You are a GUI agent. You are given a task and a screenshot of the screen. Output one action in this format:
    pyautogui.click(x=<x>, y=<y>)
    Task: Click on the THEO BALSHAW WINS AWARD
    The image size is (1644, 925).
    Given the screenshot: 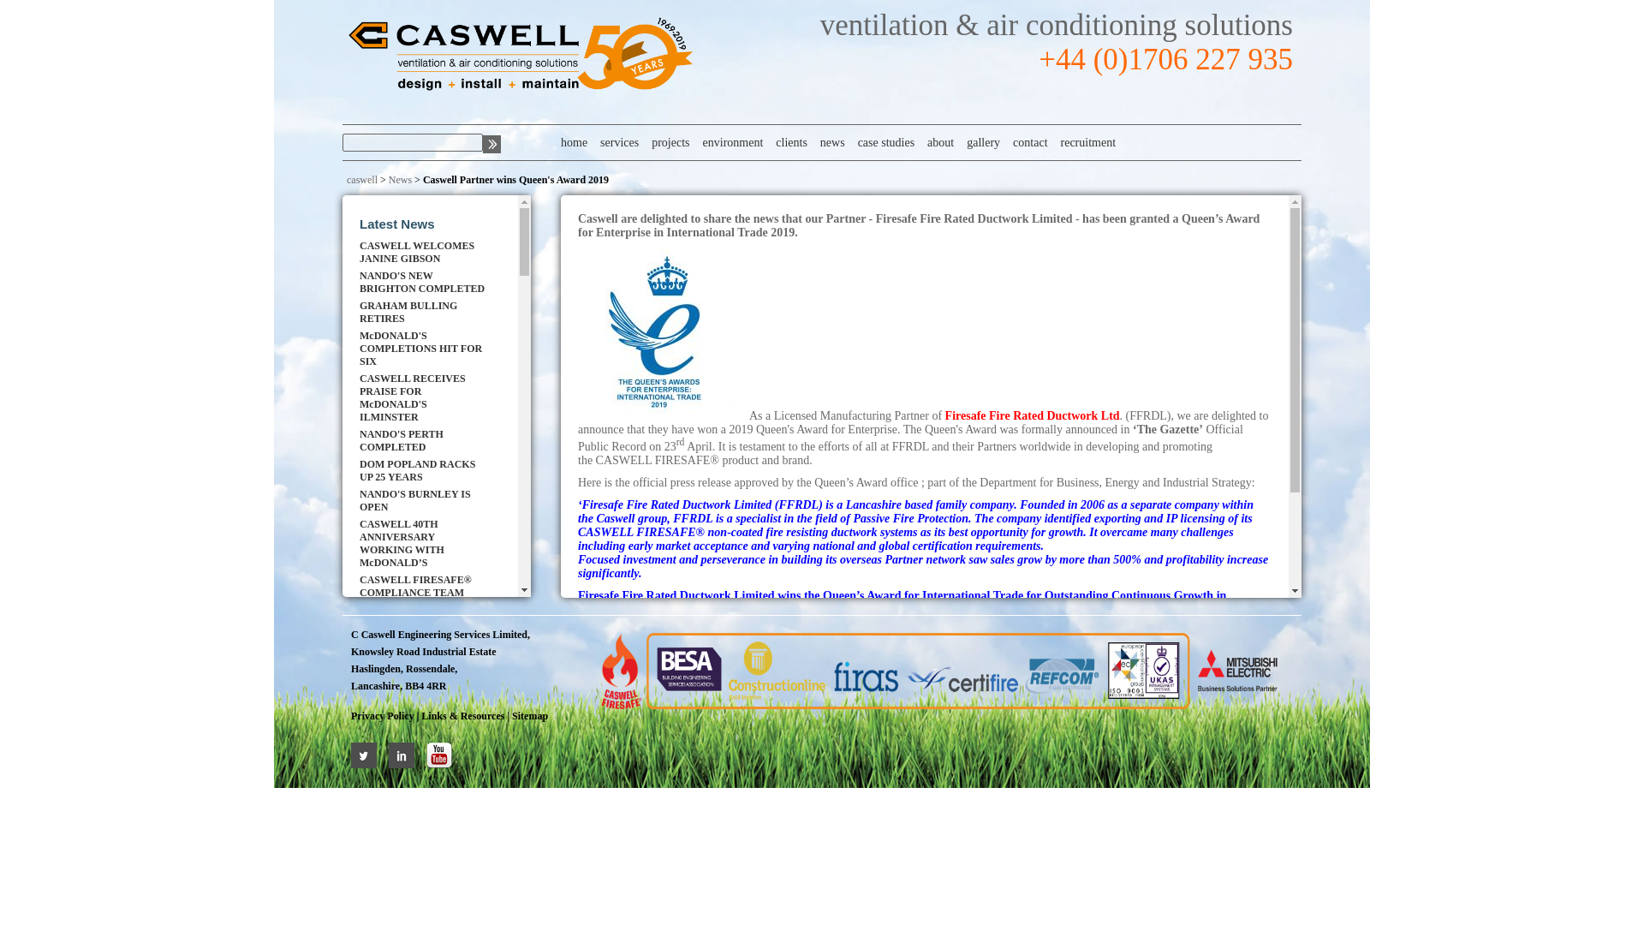 What is the action you would take?
    pyautogui.click(x=424, y=646)
    